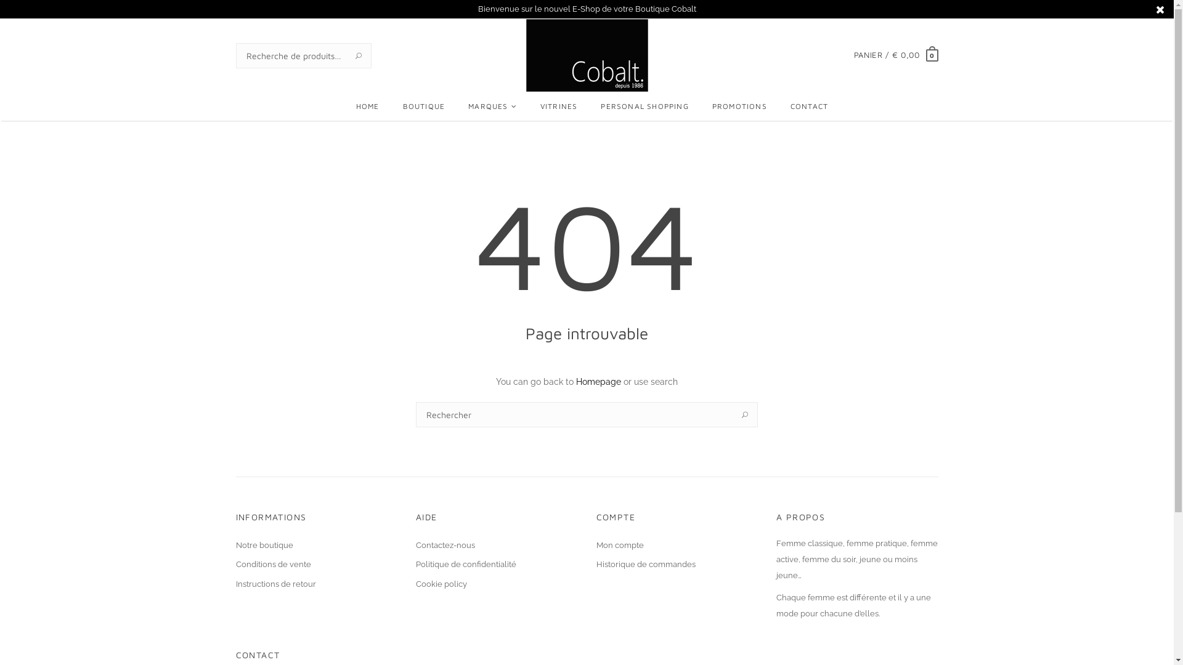 The width and height of the screenshot is (1183, 665). What do you see at coordinates (739, 106) in the screenshot?
I see `PROMOTIONS` at bounding box center [739, 106].